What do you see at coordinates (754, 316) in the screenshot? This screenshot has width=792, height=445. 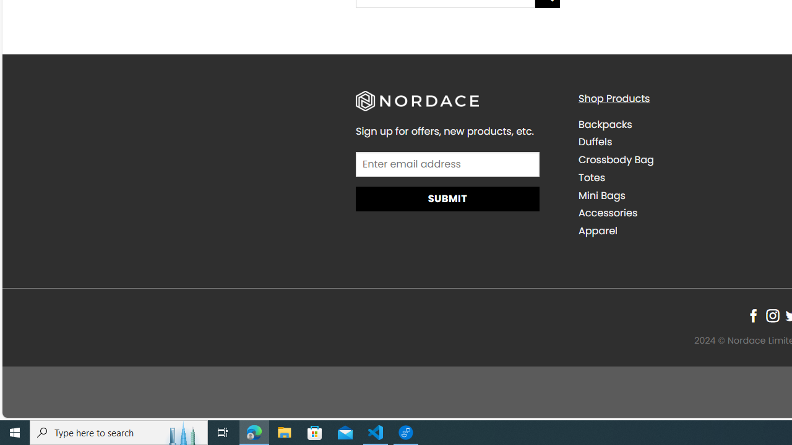 I see `Follow on Facebook` at bounding box center [754, 316].